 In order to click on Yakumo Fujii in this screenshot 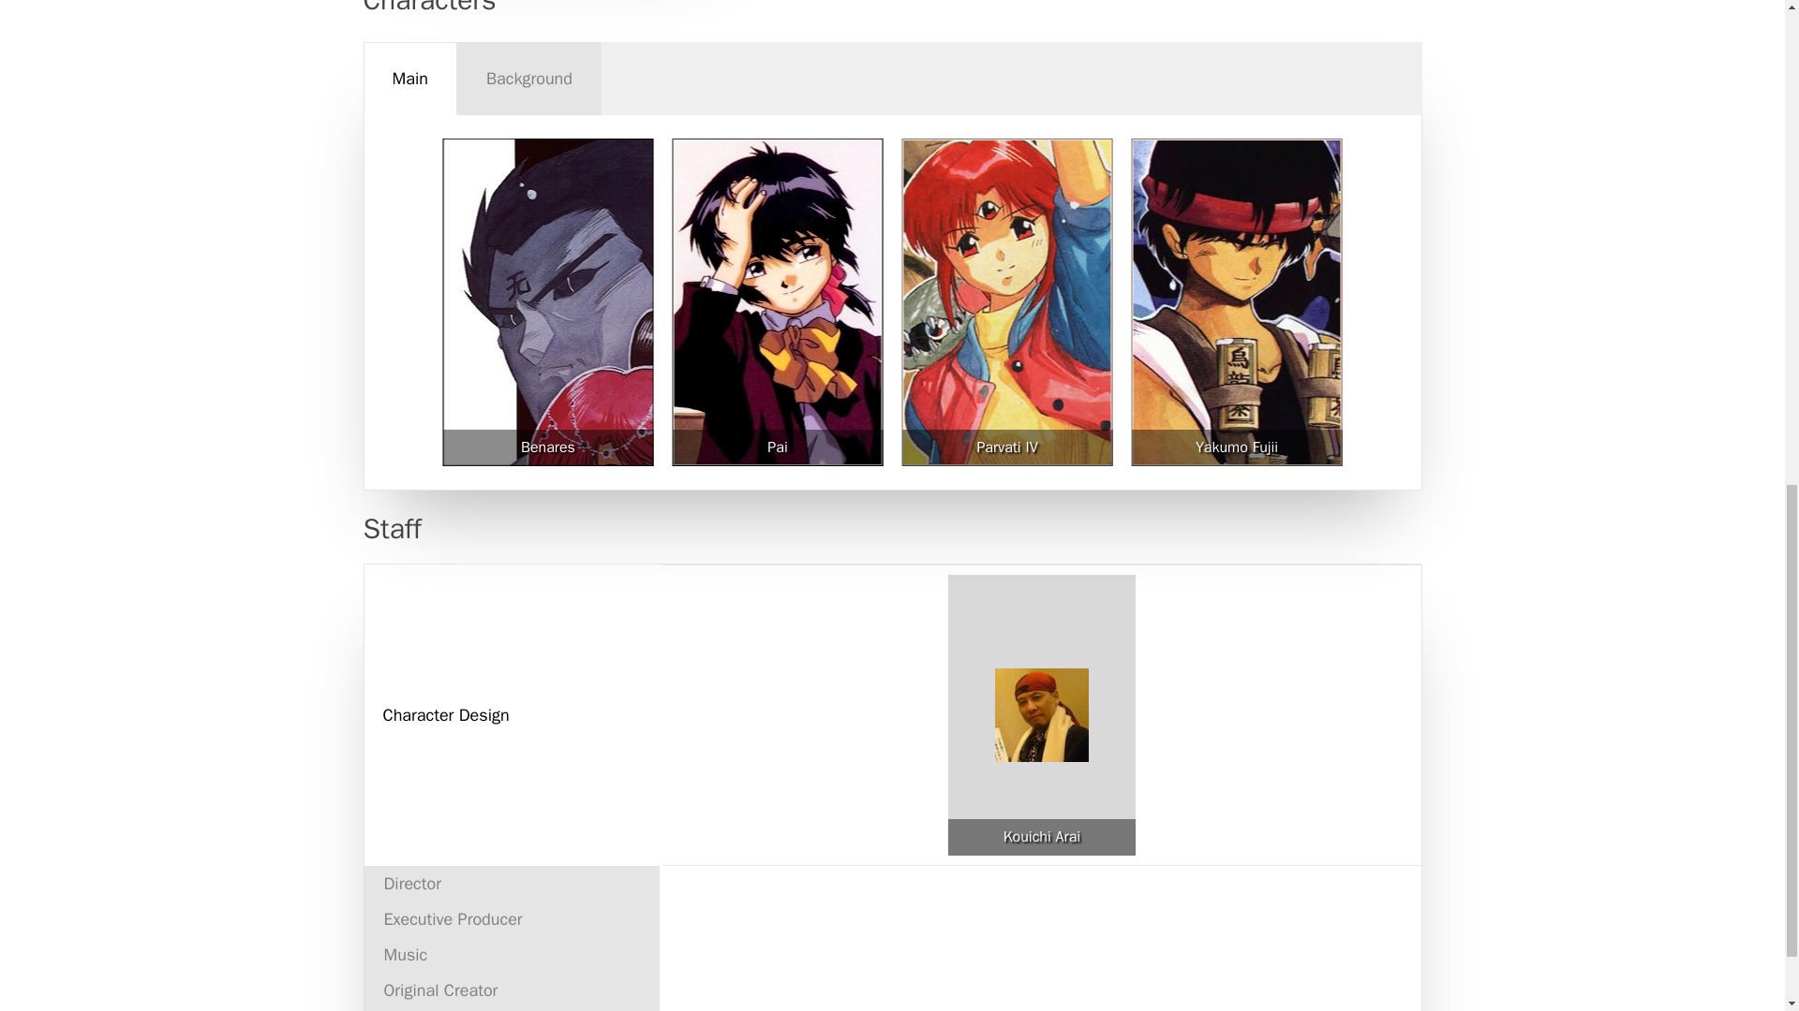, I will do `click(1237, 447)`.